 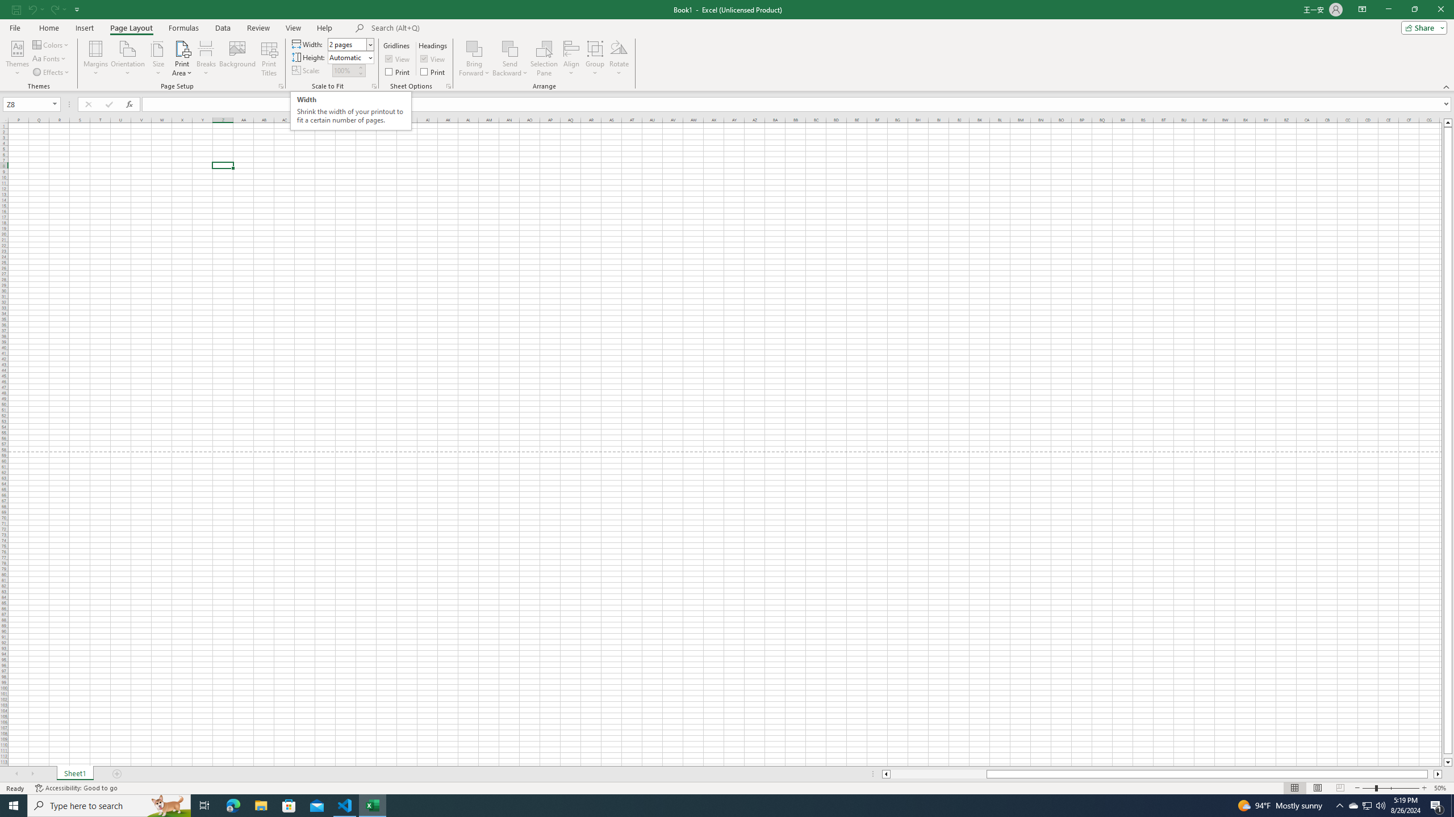 I want to click on Normal, so click(x=1294, y=788).